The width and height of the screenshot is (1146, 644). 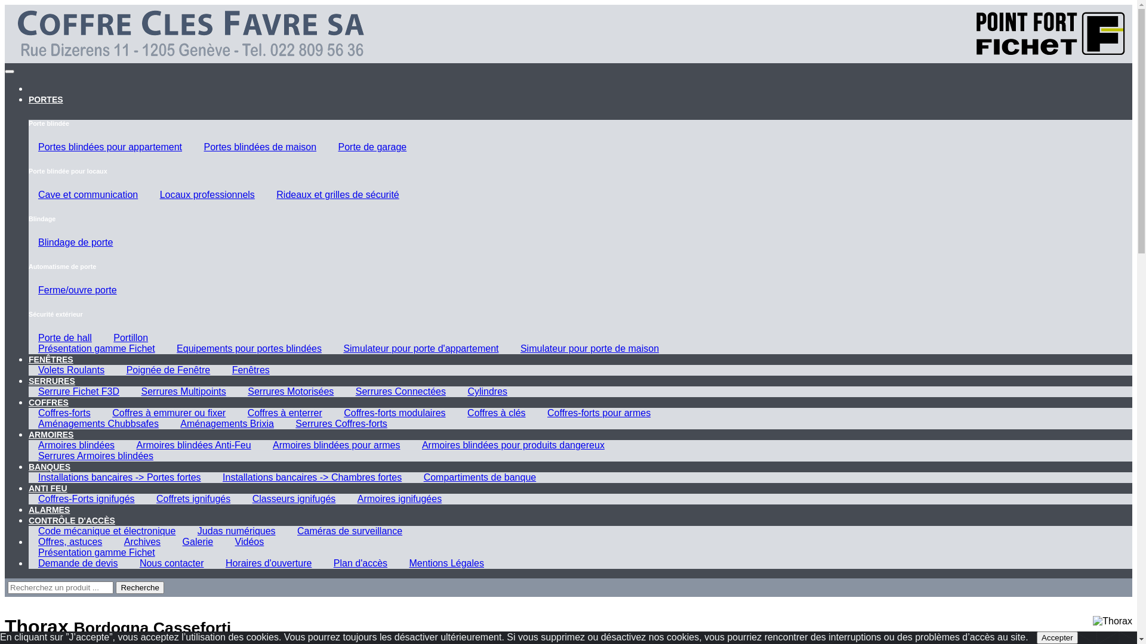 I want to click on Serrures Multipoints, so click(x=183, y=391).